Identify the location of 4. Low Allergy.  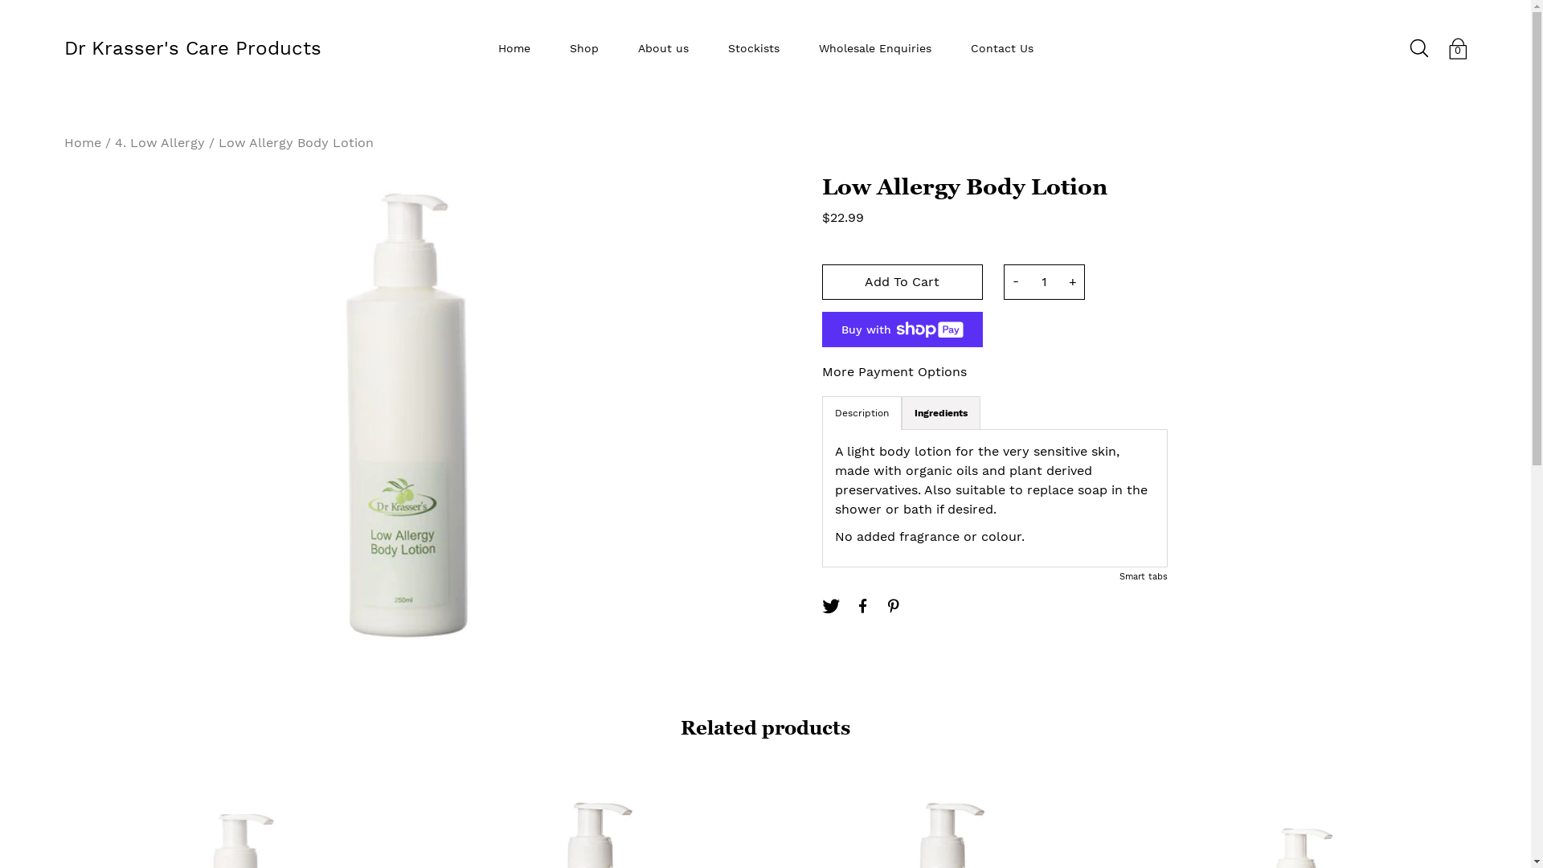
(160, 142).